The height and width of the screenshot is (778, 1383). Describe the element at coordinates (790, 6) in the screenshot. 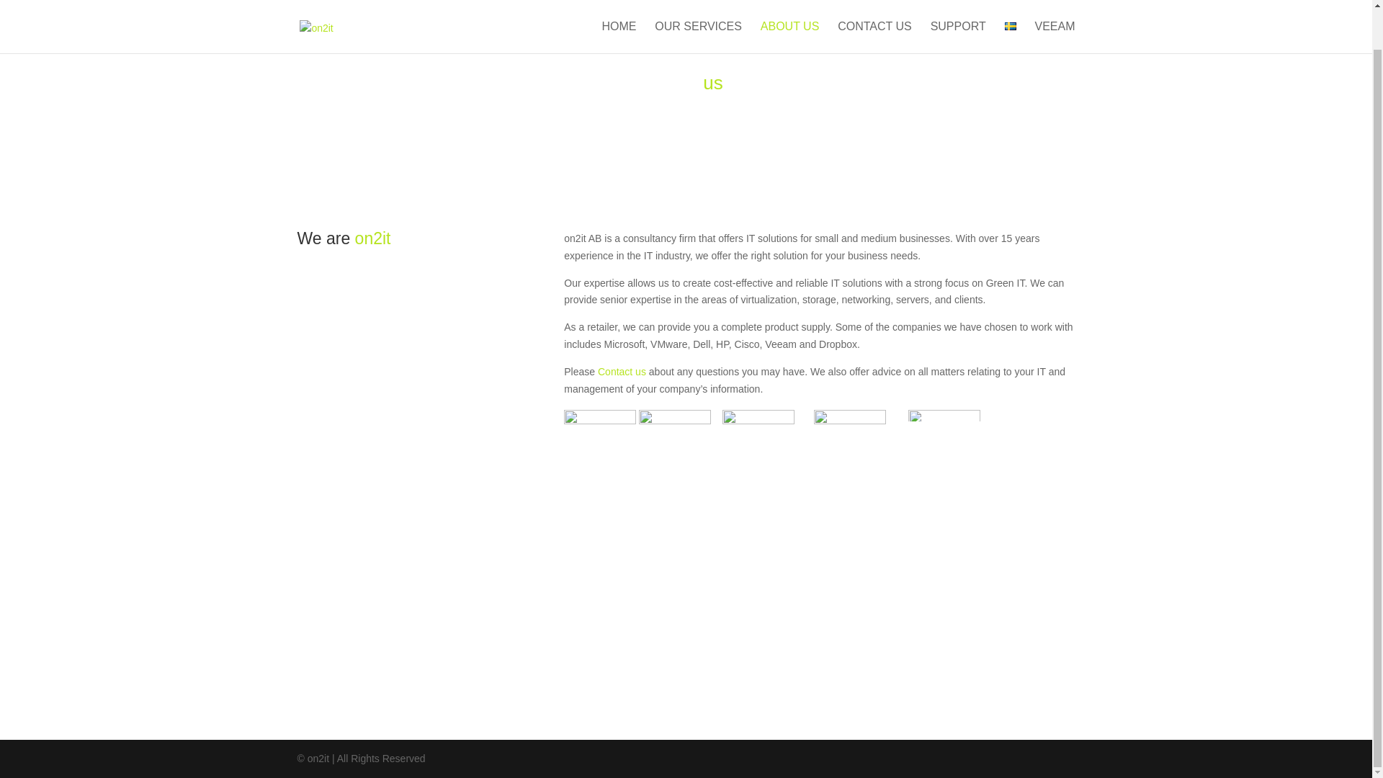

I see `ABOUT US` at that location.